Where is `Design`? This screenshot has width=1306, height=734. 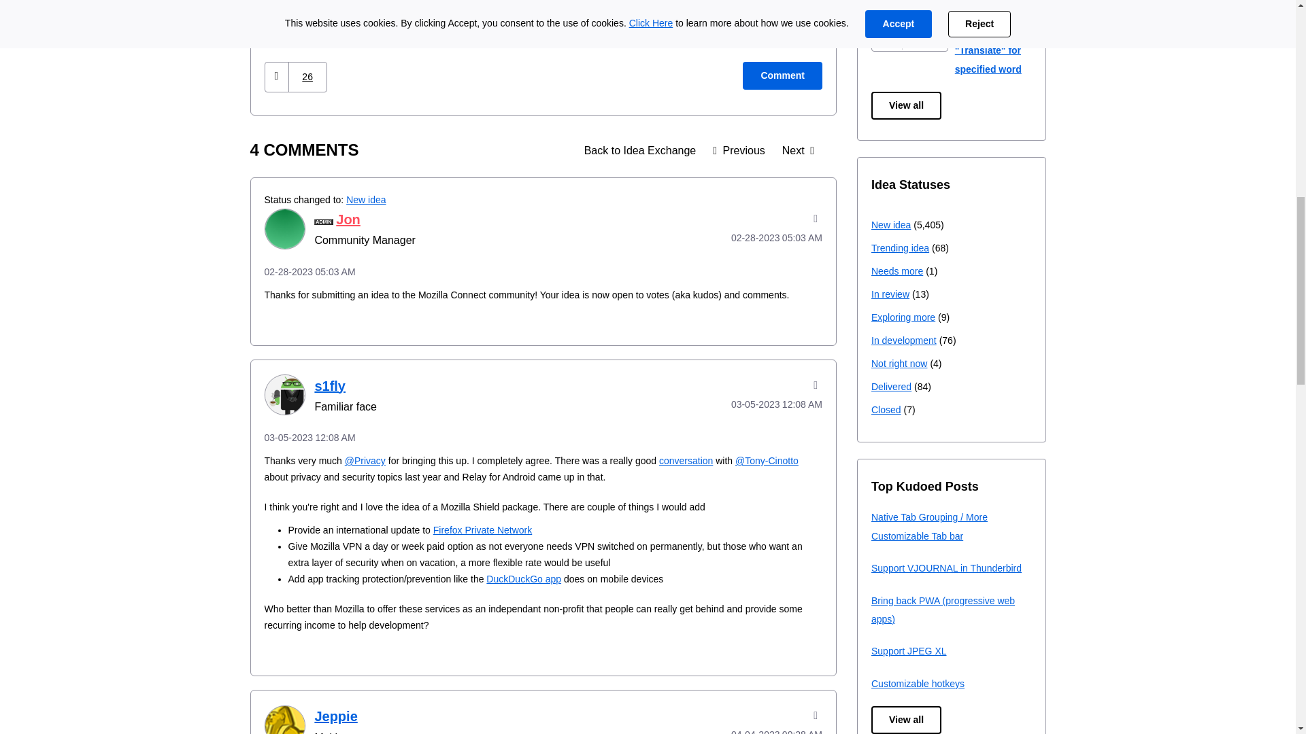
Design is located at coordinates (284, 10).